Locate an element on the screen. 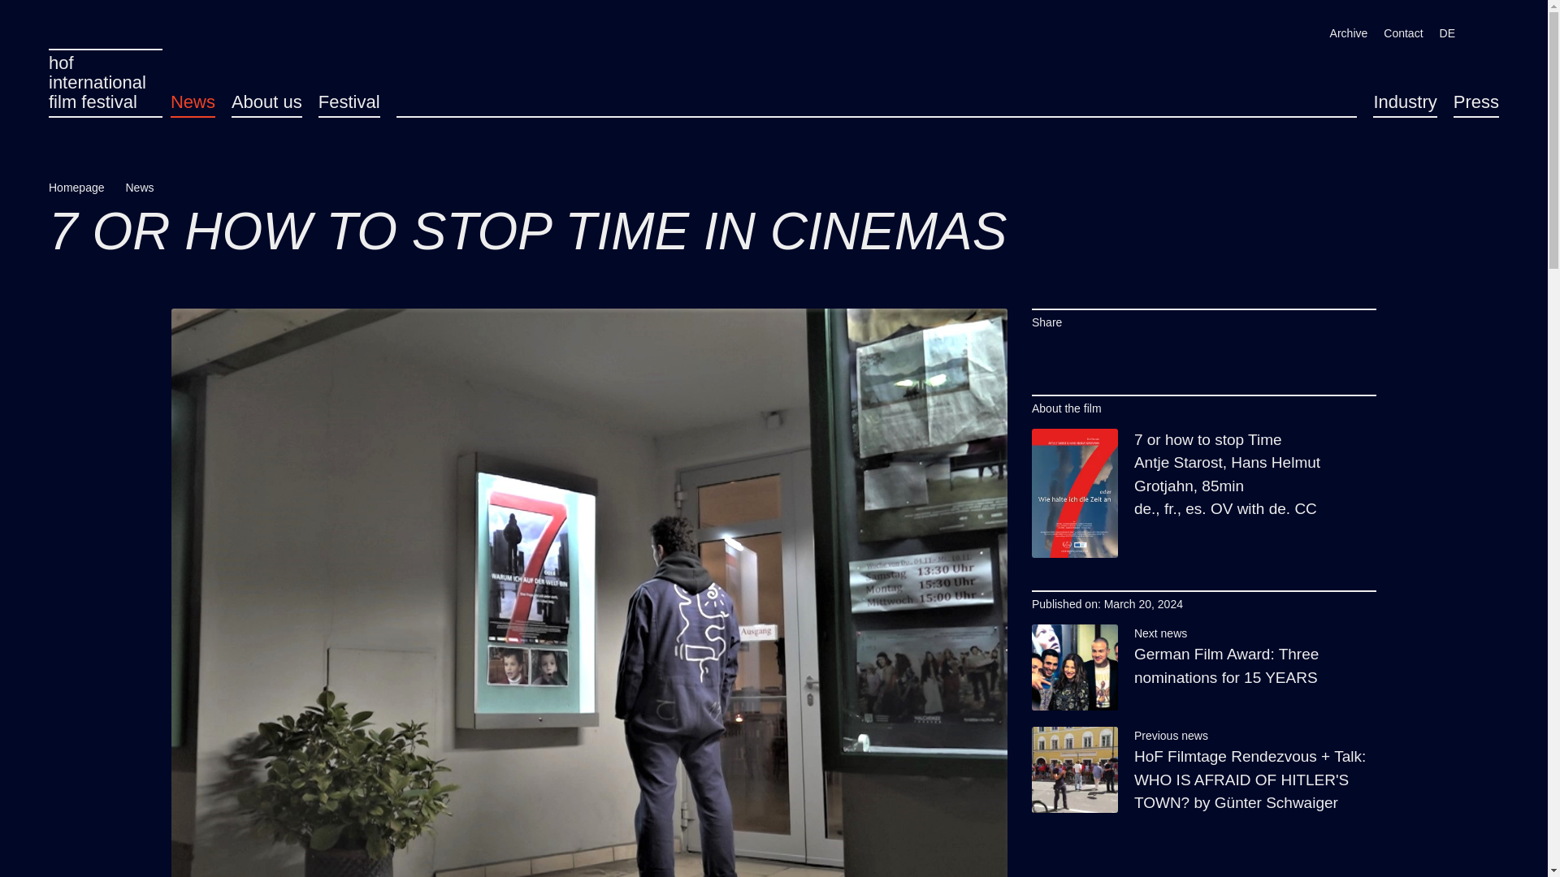 The width and height of the screenshot is (1560, 877). 7 OR HOW TO STOP TIME in cinemas is located at coordinates (192, 102).